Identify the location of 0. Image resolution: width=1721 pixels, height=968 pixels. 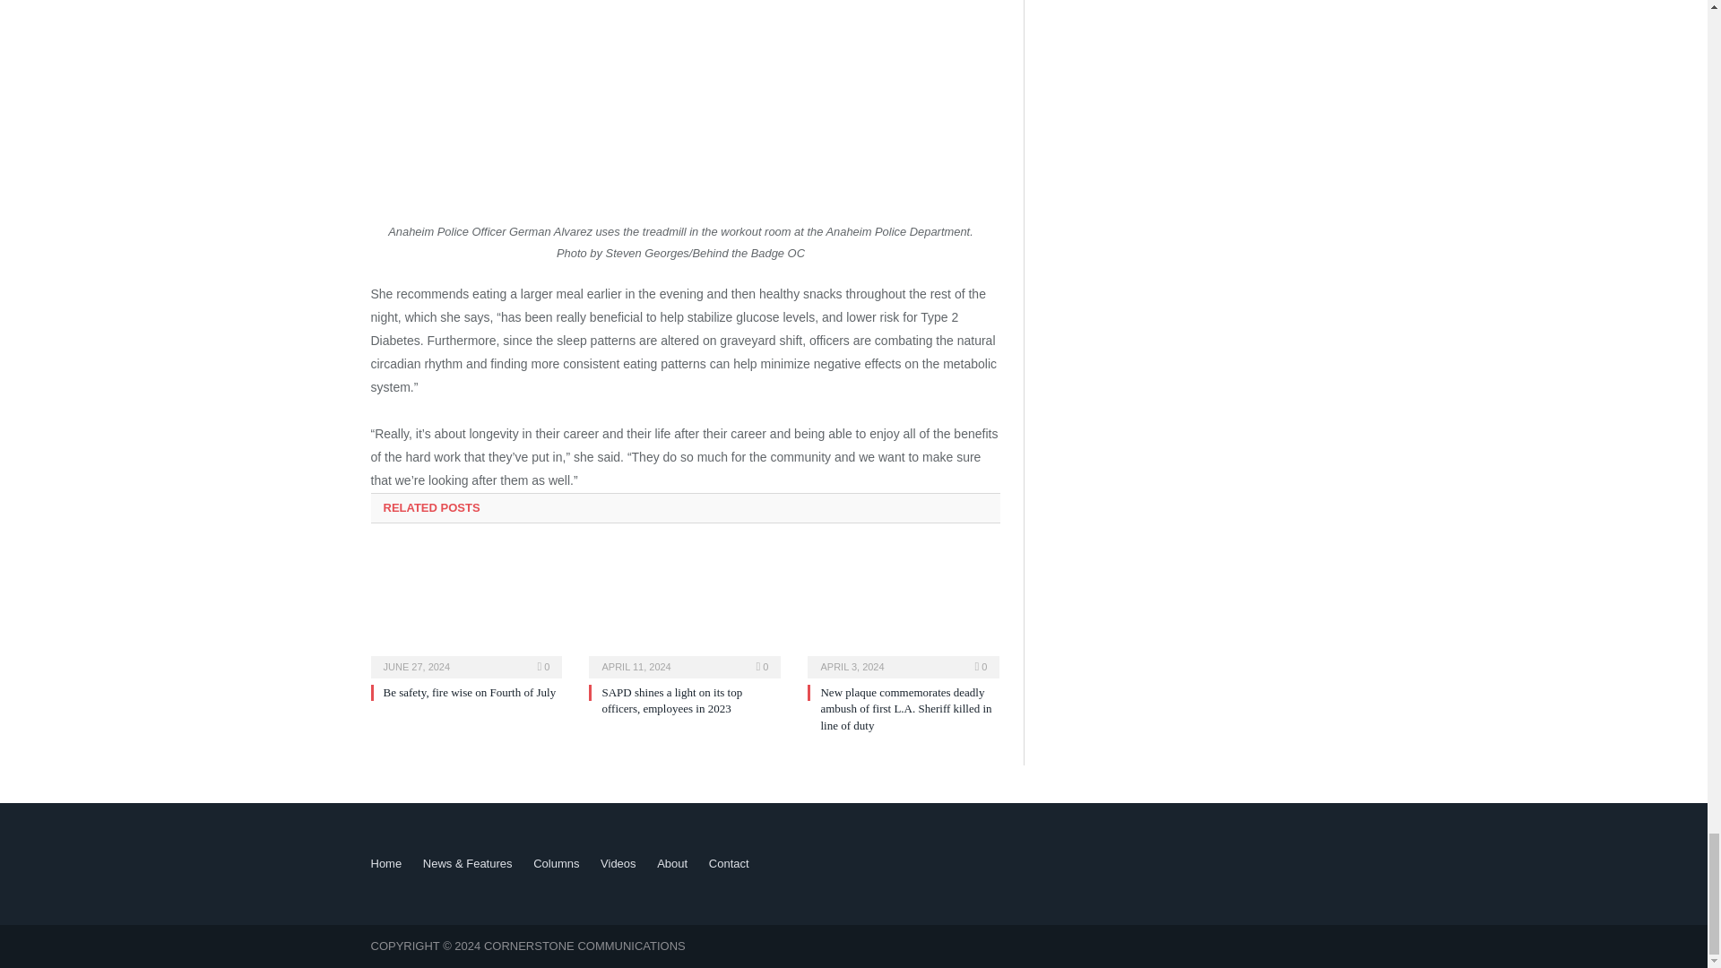
(543, 666).